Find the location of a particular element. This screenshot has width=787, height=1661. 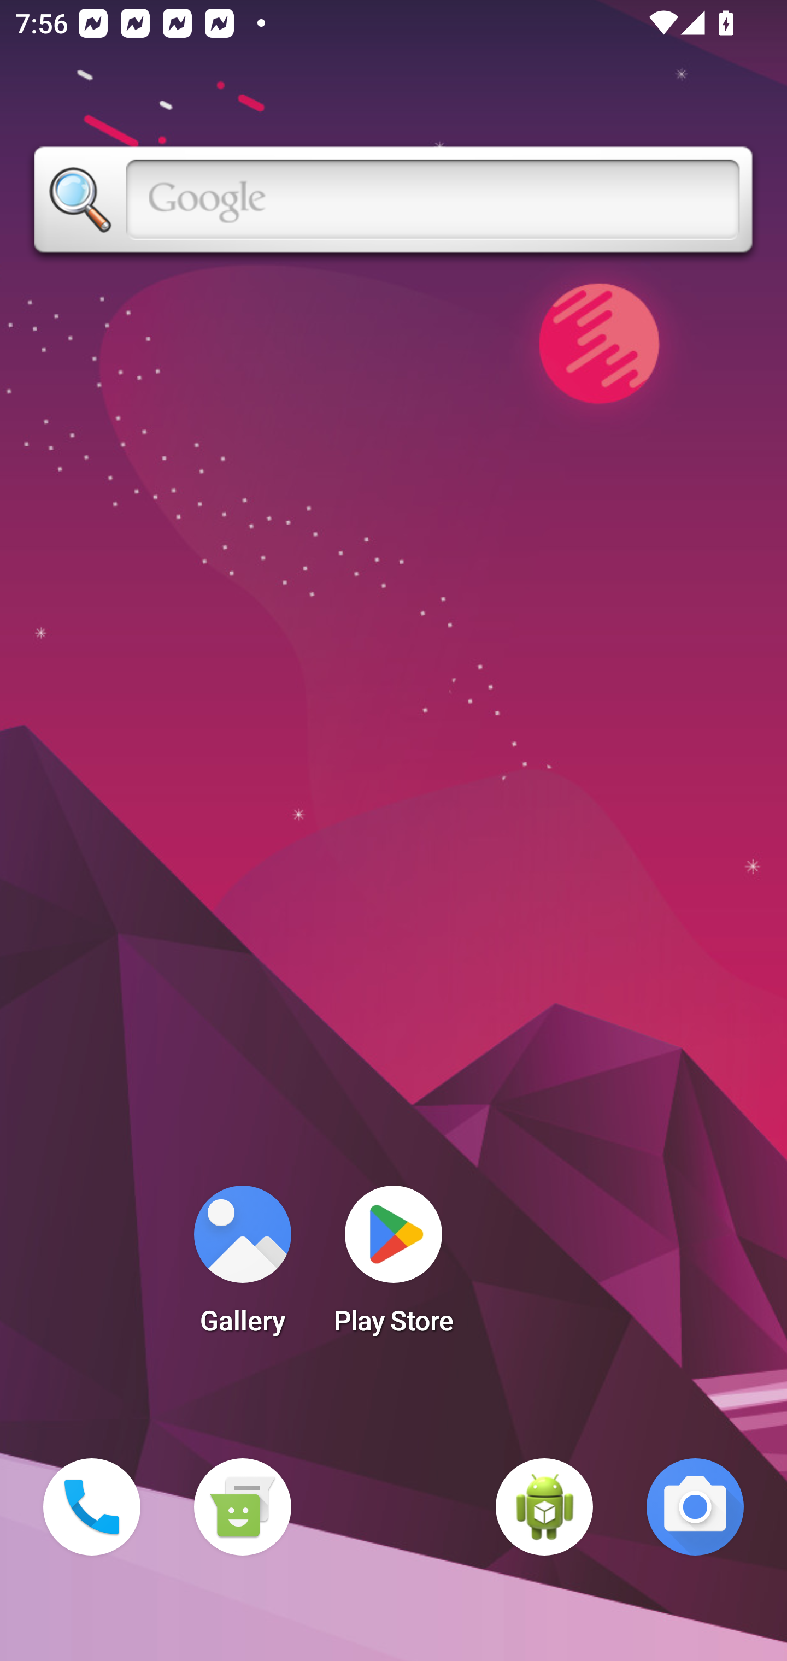

Messaging is located at coordinates (242, 1507).